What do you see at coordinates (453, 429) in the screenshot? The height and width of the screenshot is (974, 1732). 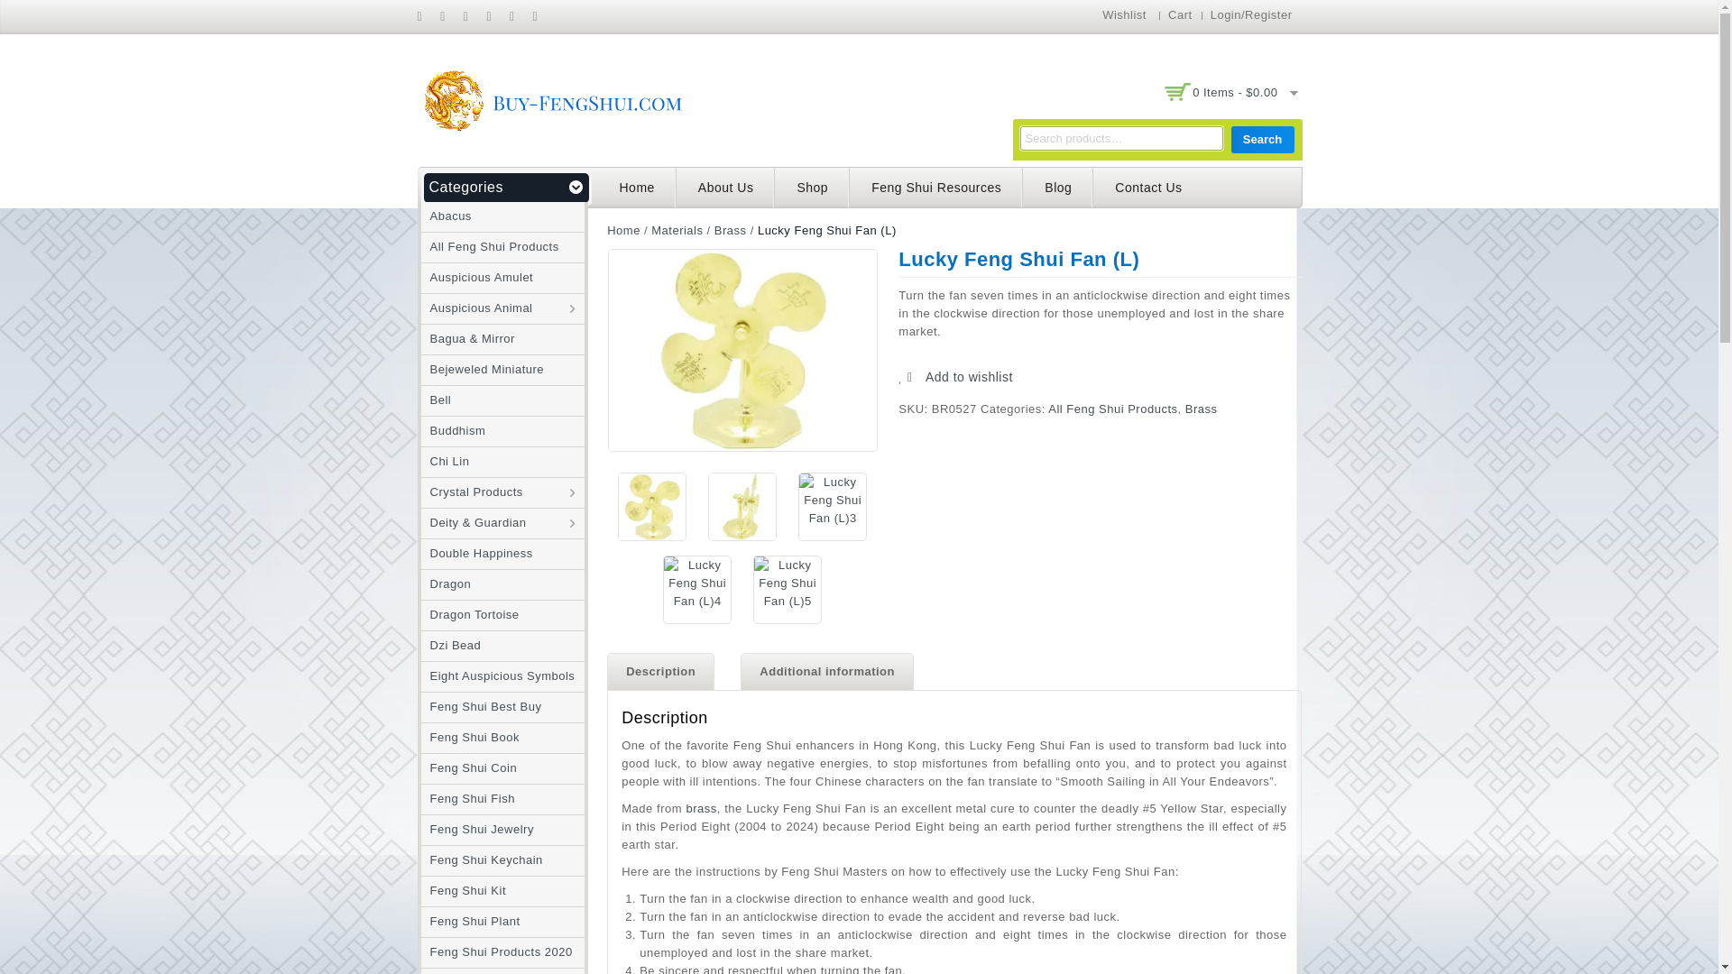 I see `Buddhism` at bounding box center [453, 429].